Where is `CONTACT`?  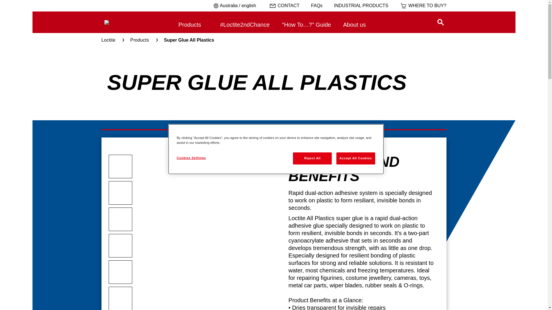 CONTACT is located at coordinates (284, 6).